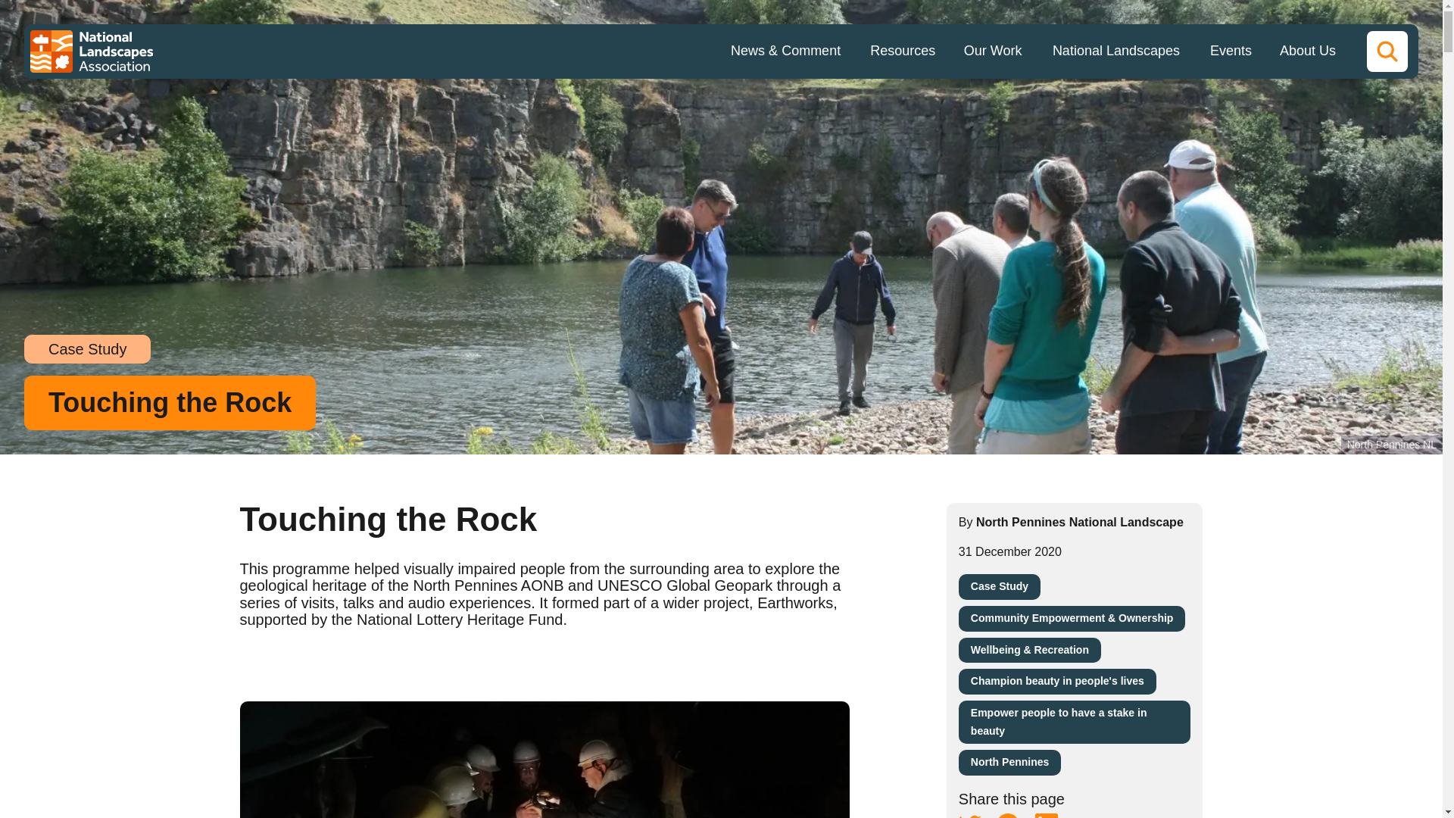 This screenshot has height=818, width=1454. Describe the element at coordinates (1009, 762) in the screenshot. I see `North Pennines` at that location.